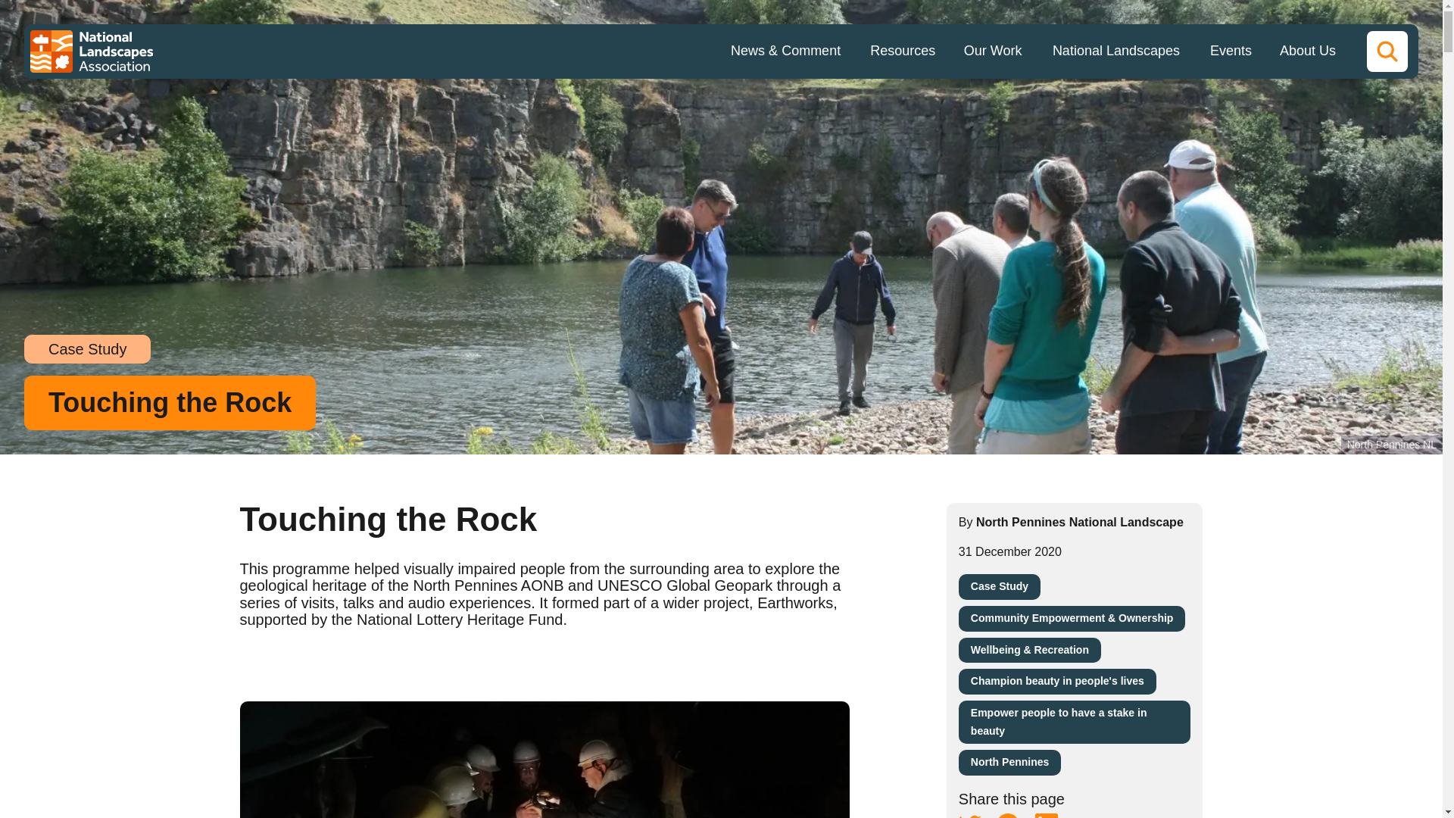 This screenshot has height=818, width=1454. Describe the element at coordinates (1009, 762) in the screenshot. I see `North Pennines` at that location.